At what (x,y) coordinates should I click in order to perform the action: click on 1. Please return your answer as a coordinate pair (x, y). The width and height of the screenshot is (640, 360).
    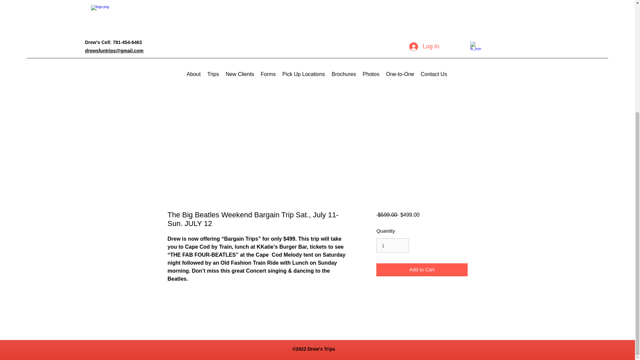
    Looking at the image, I should click on (392, 245).